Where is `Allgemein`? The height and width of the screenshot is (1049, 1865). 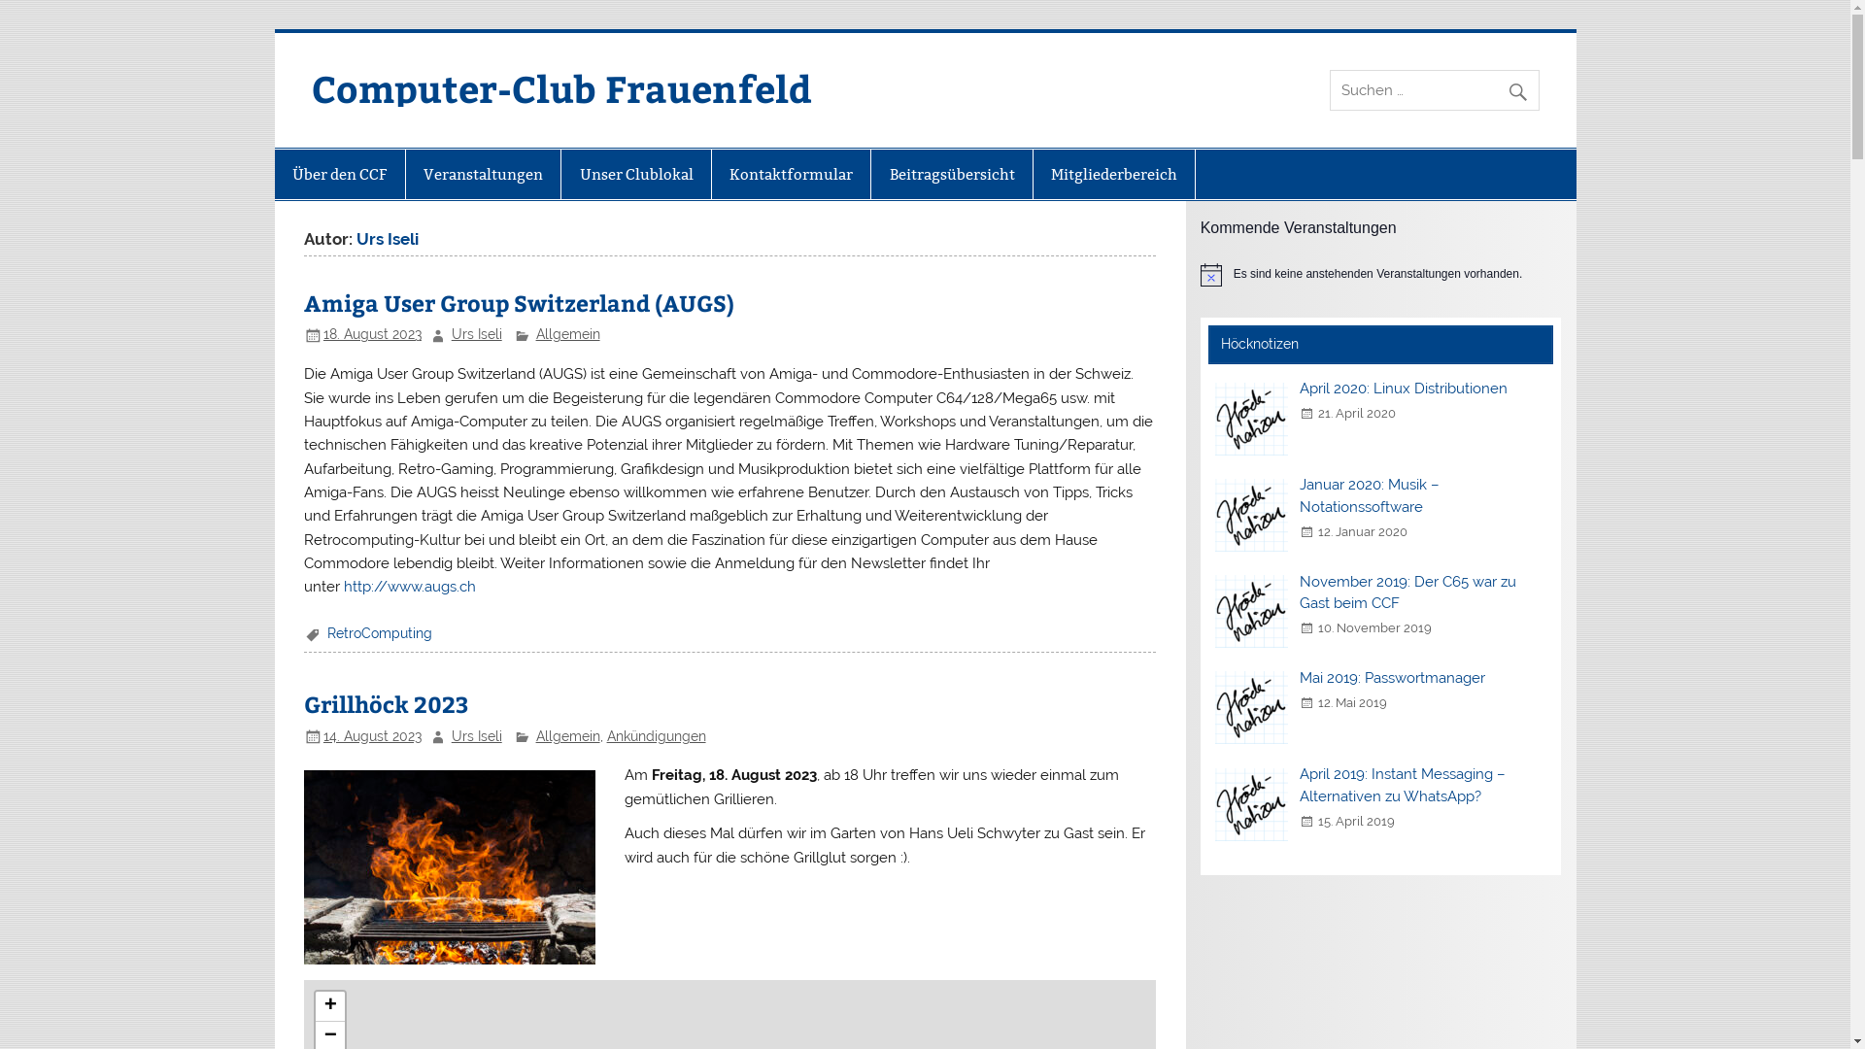
Allgemein is located at coordinates (568, 736).